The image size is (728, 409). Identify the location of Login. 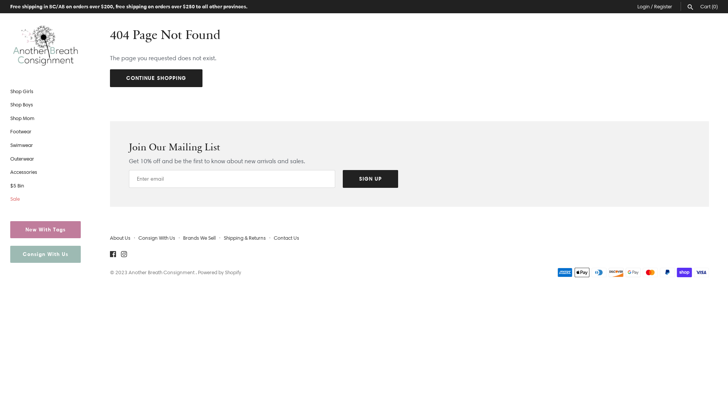
(644, 6).